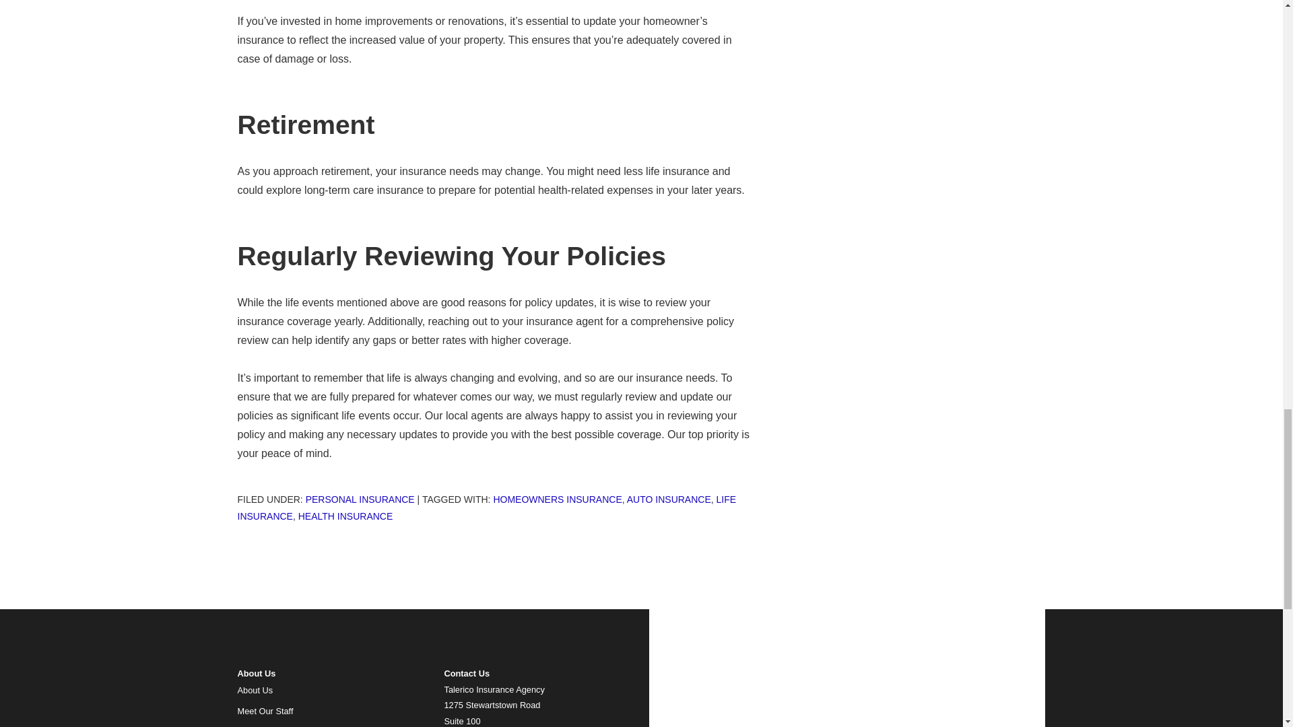 The width and height of the screenshot is (1293, 727). What do you see at coordinates (669, 499) in the screenshot?
I see `Auto Insurance` at bounding box center [669, 499].